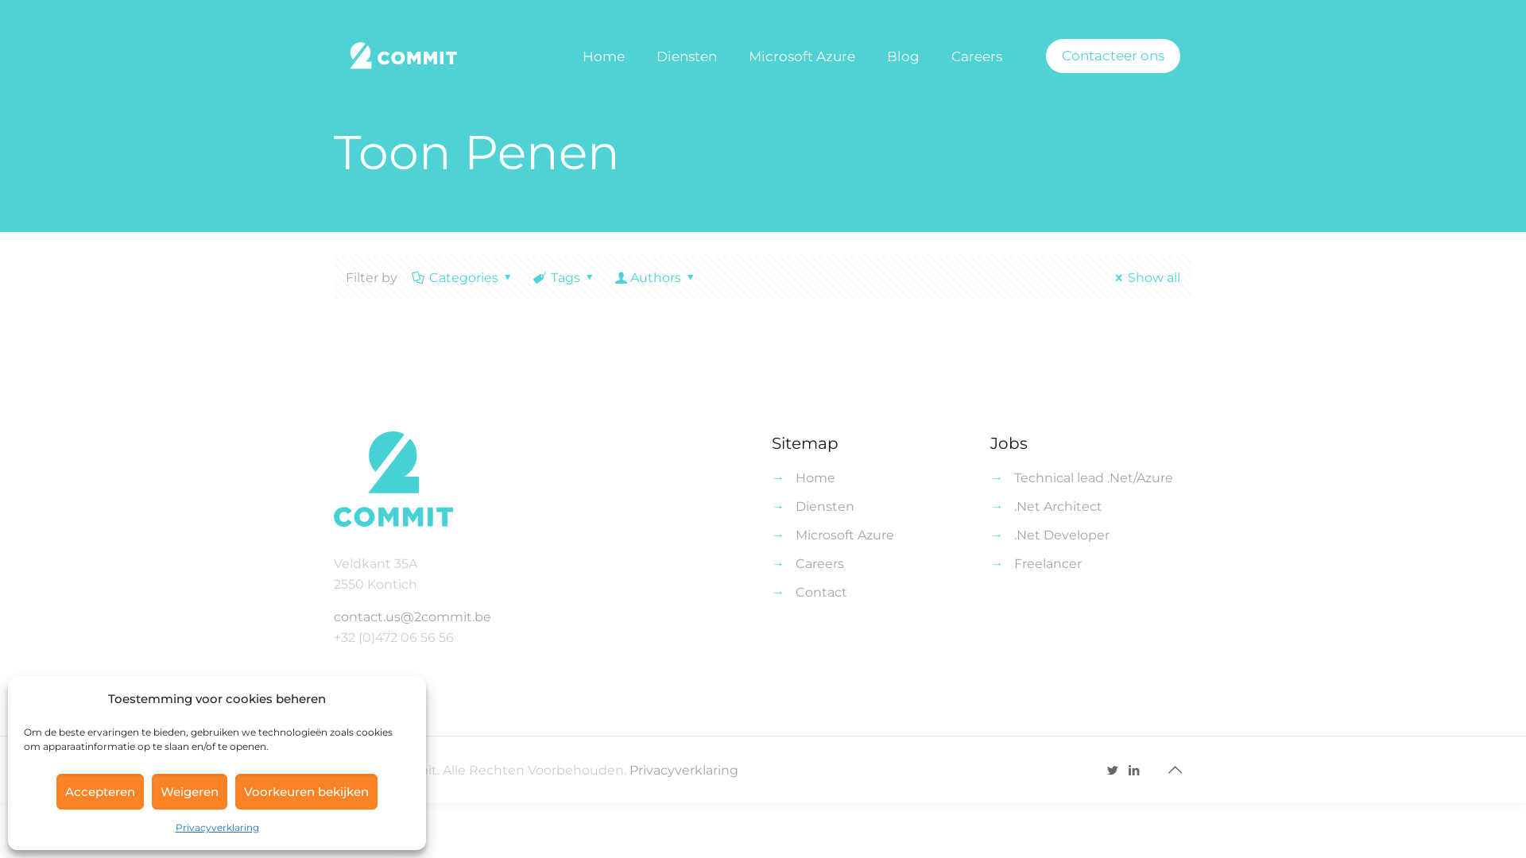 The width and height of the screenshot is (1526, 858). Describe the element at coordinates (464, 278) in the screenshot. I see `Categories` at that location.